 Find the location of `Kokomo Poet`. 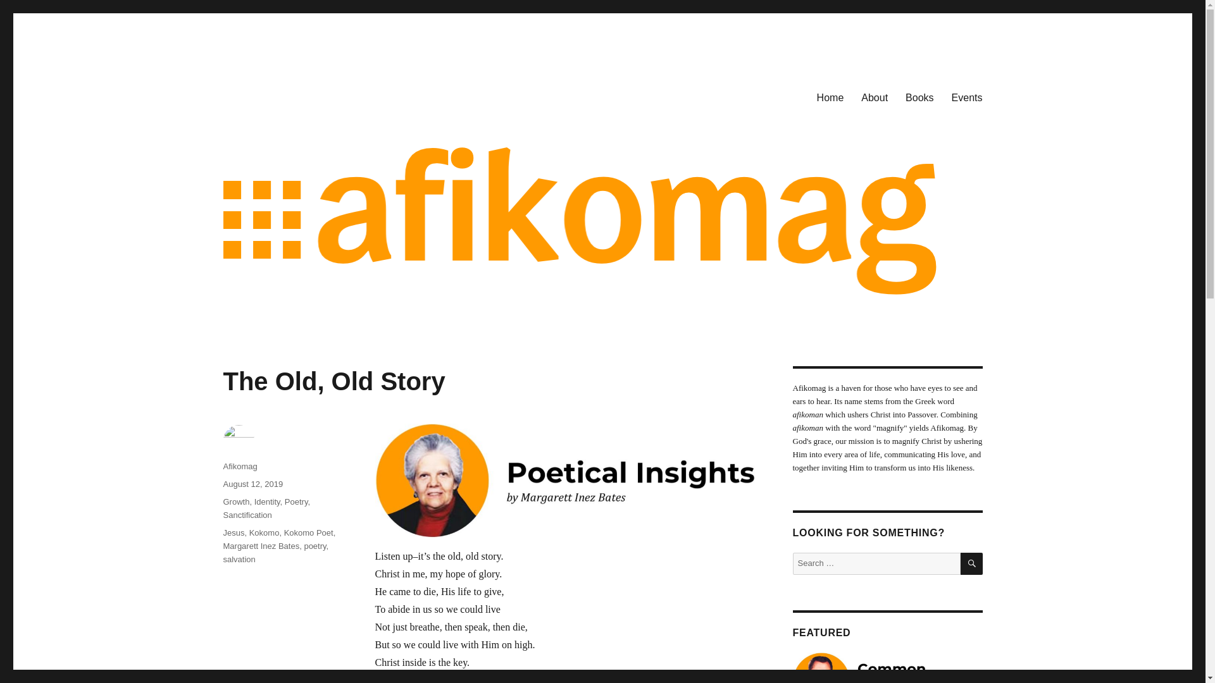

Kokomo Poet is located at coordinates (309, 532).